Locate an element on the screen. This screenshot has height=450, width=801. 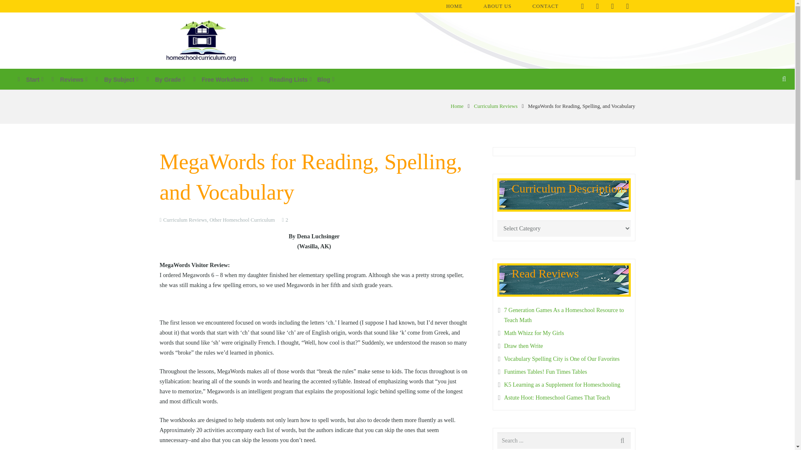
ABOUT US is located at coordinates (501, 6).